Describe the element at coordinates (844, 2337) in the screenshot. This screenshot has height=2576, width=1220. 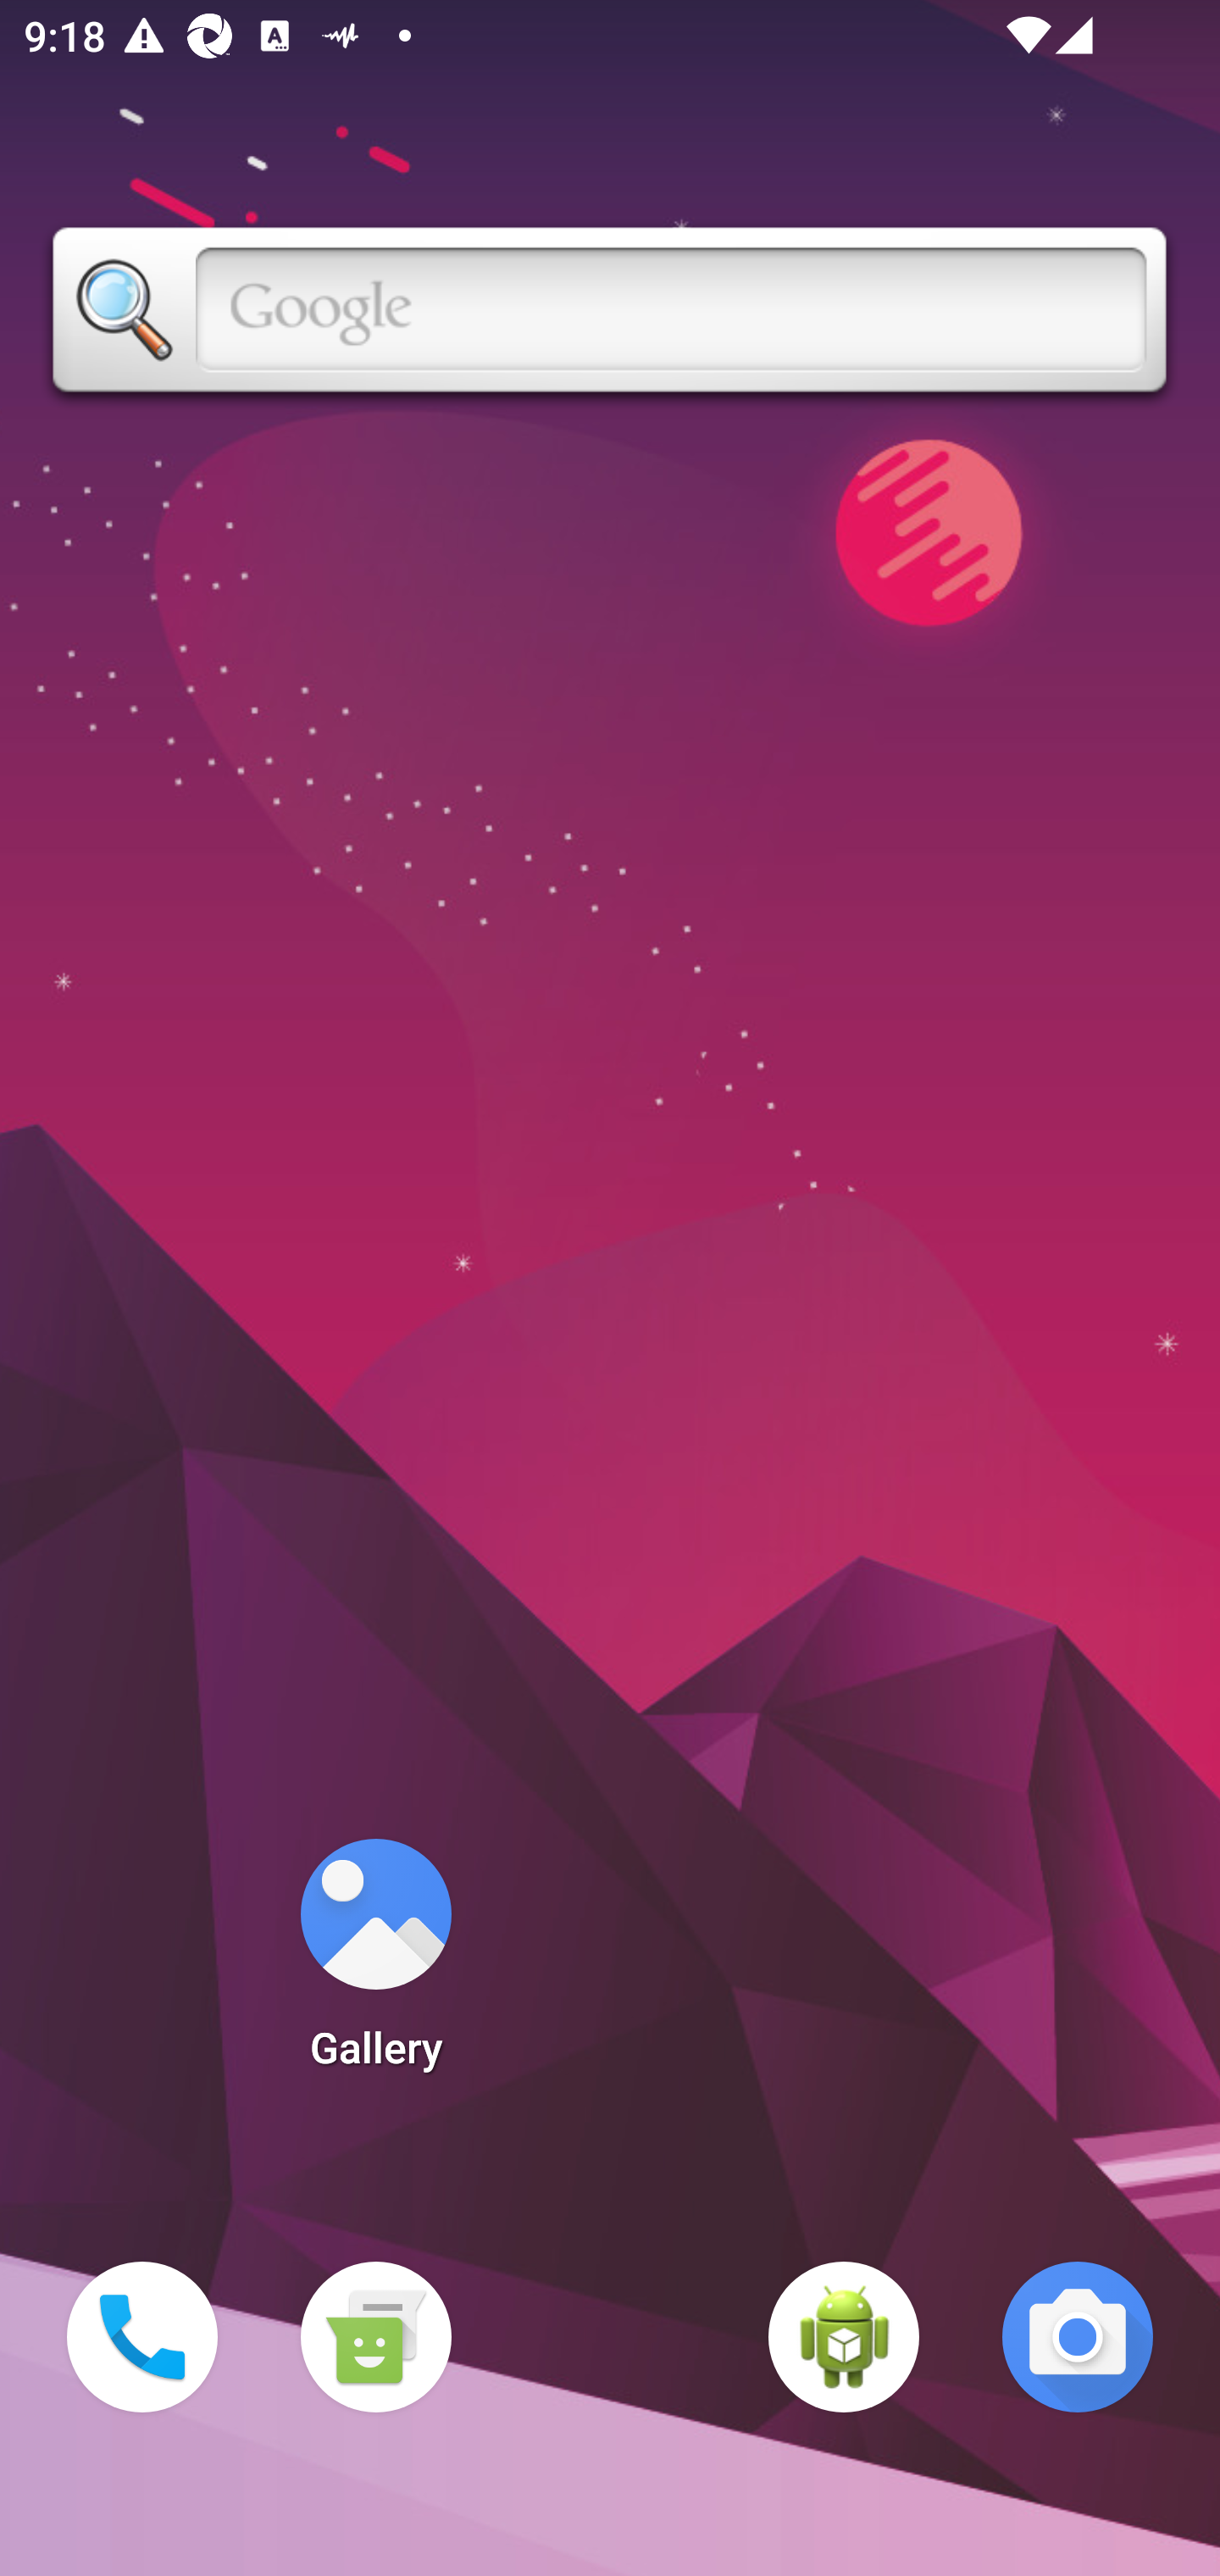
I see `WebView Browser Tester` at that location.